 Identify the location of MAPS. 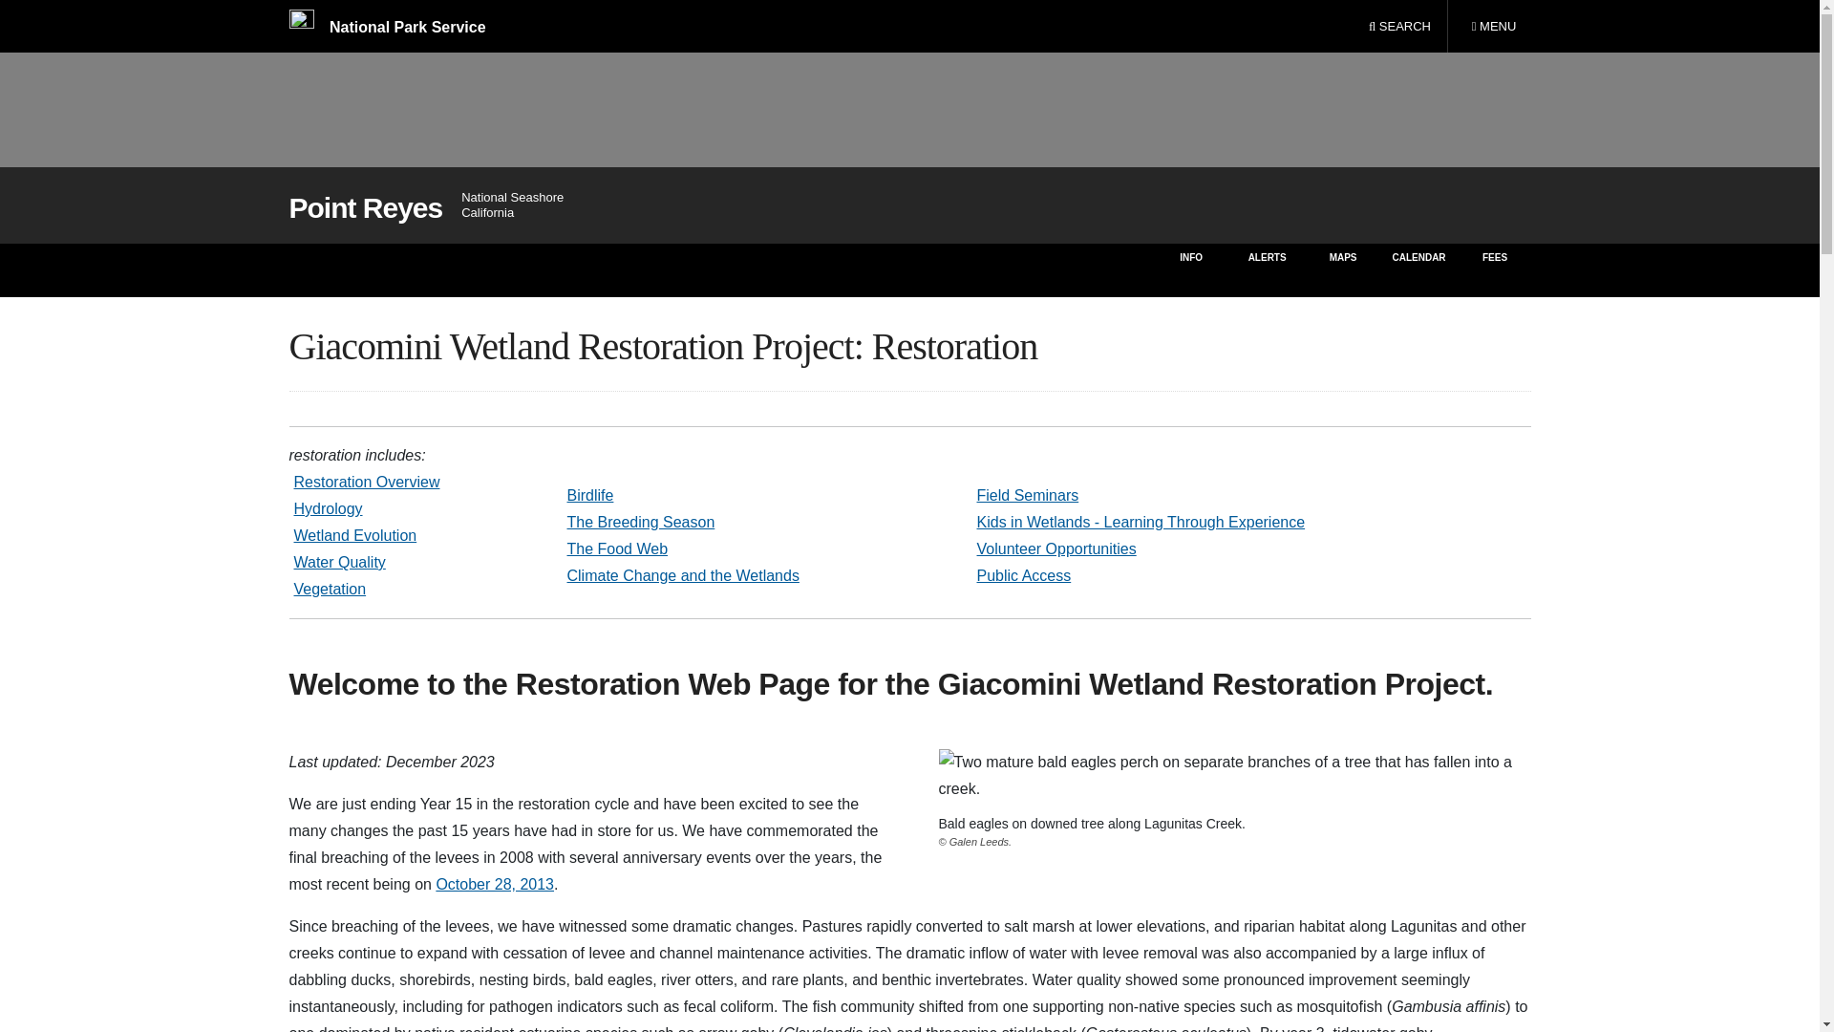
(1026, 495).